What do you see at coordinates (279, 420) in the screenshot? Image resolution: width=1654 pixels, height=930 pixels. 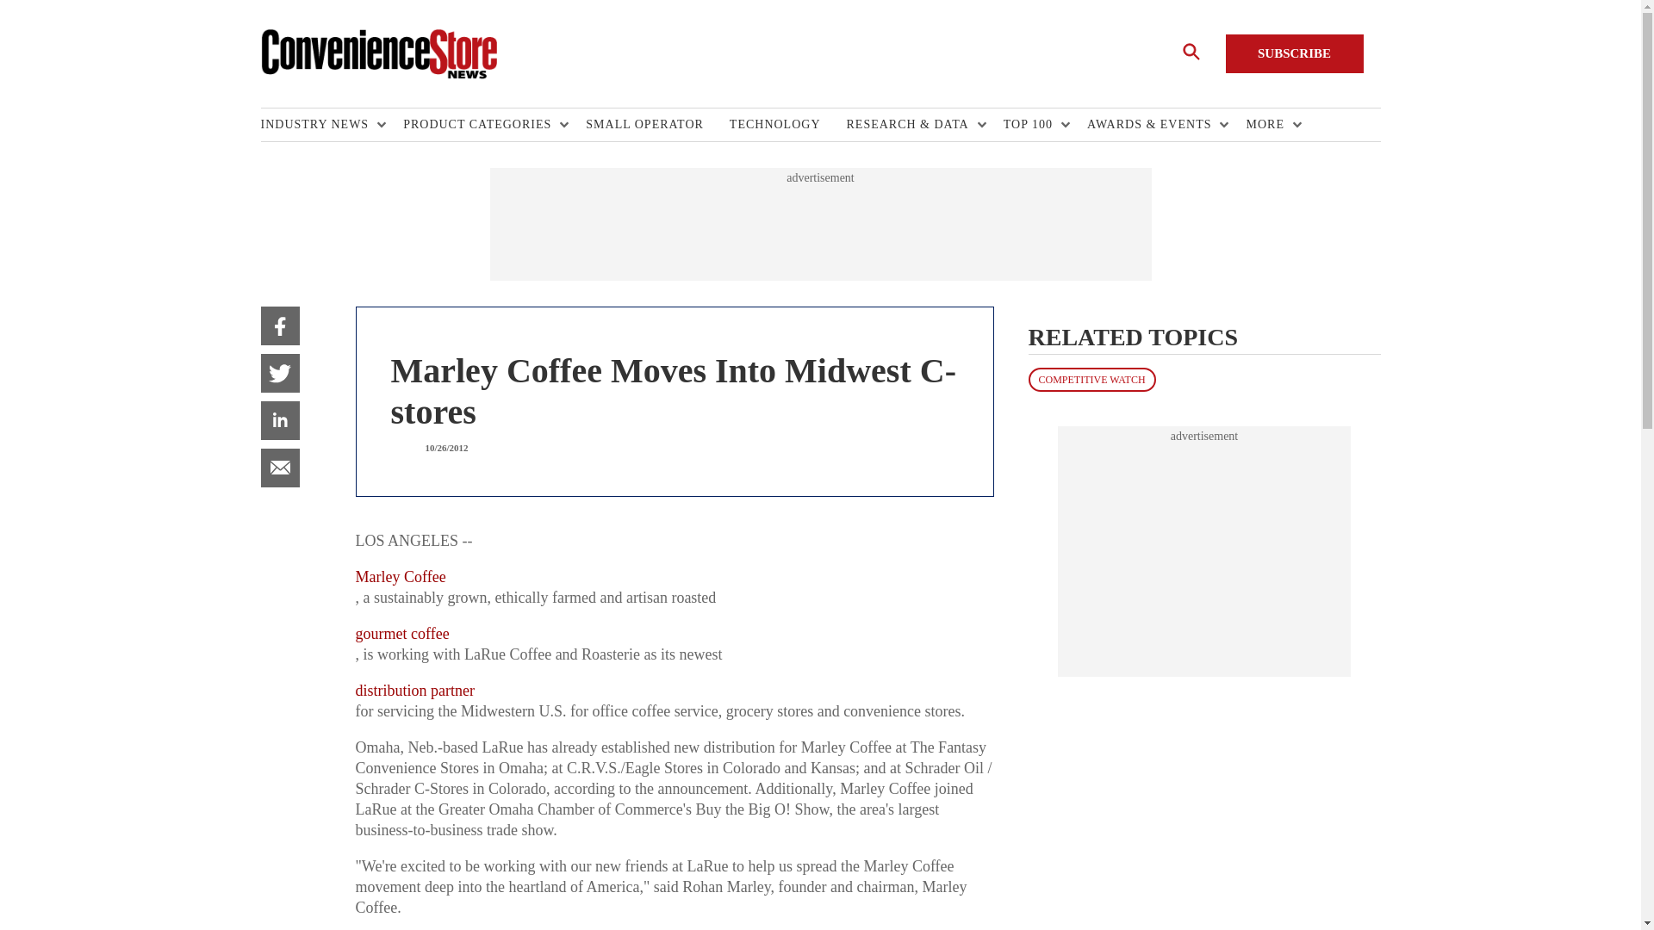 I see `linkedIn` at bounding box center [279, 420].